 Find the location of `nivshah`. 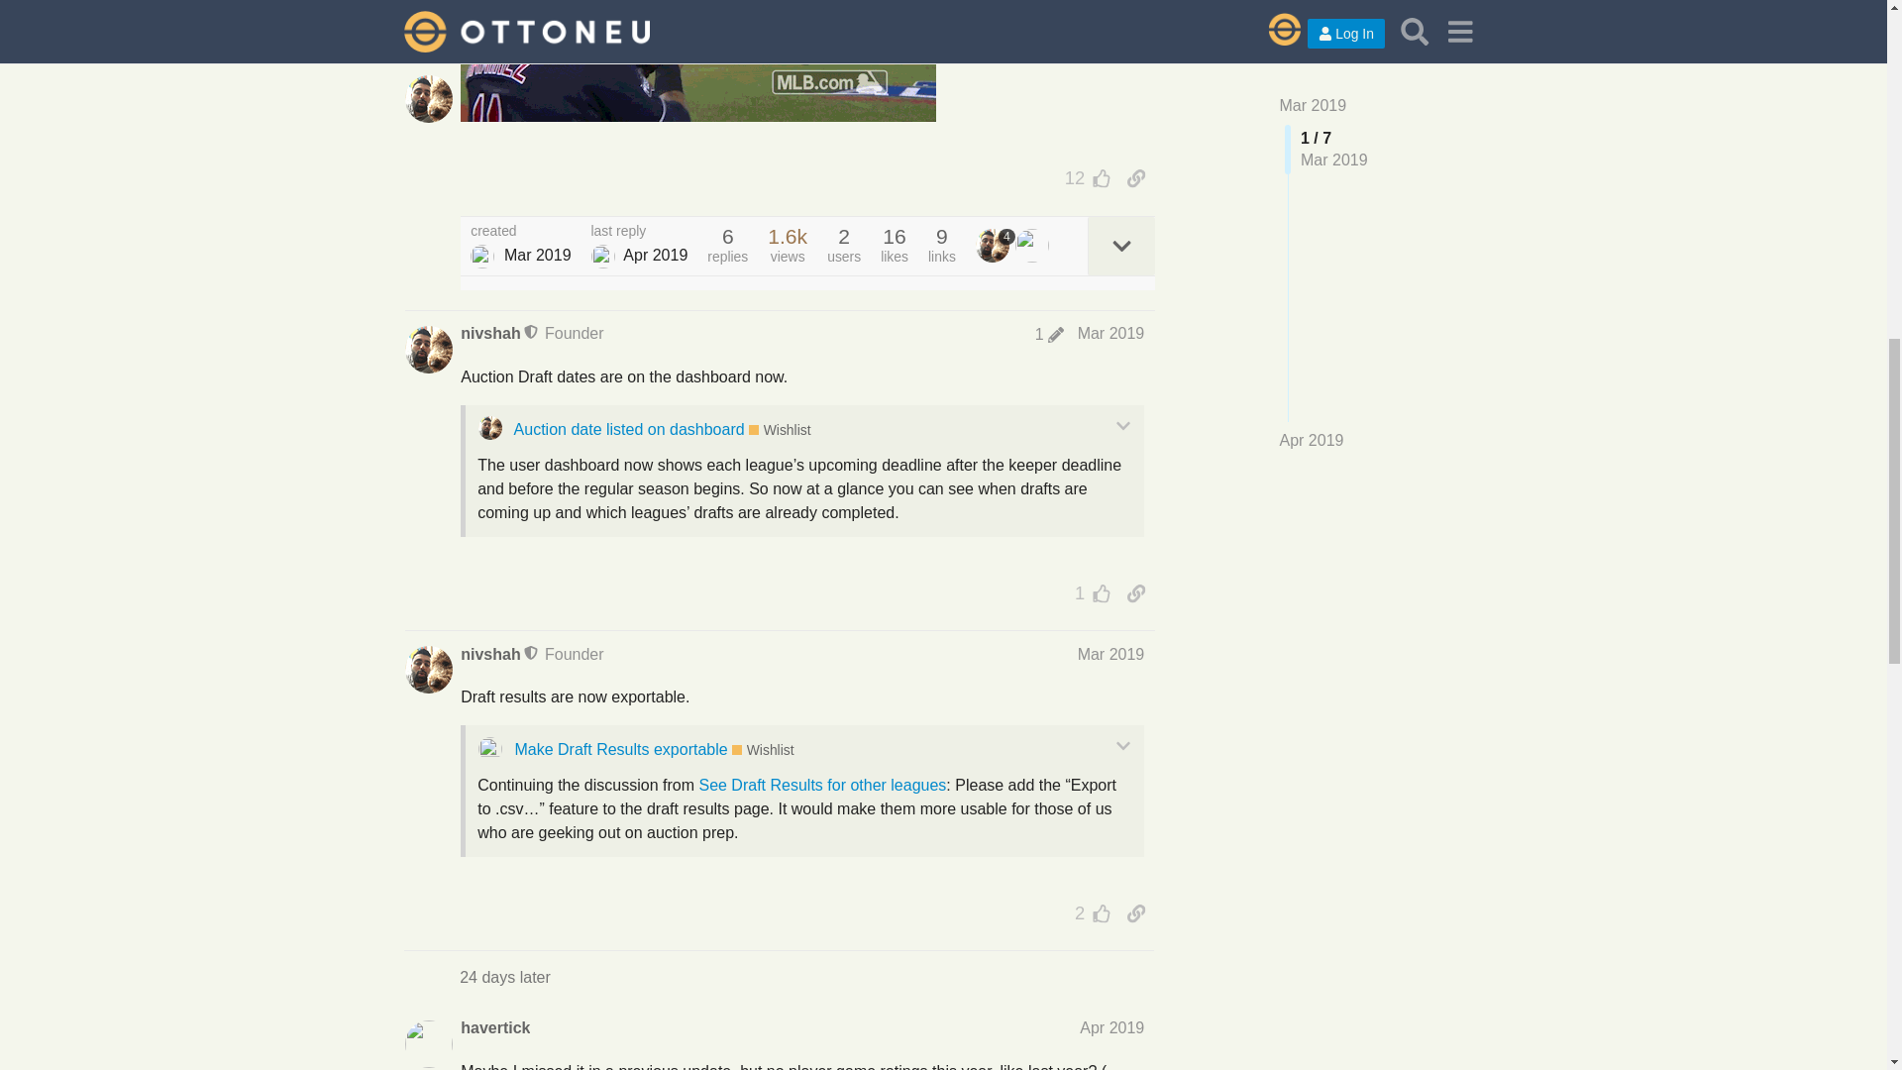

nivshah is located at coordinates (489, 333).